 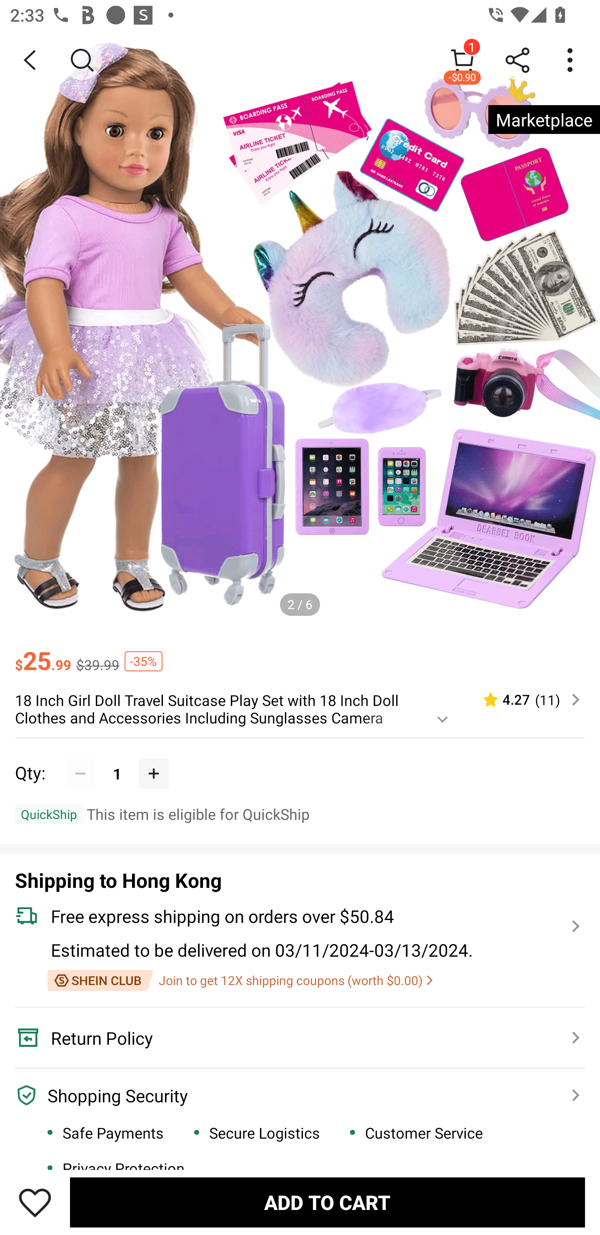 What do you see at coordinates (525, 699) in the screenshot?
I see `4.27 (11)` at bounding box center [525, 699].